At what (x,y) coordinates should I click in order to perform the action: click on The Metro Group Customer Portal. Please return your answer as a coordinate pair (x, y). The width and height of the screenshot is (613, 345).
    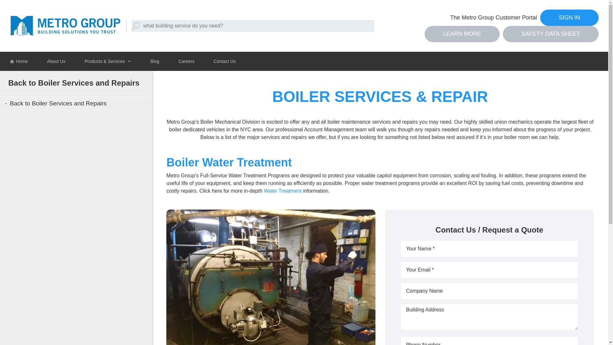
    Looking at the image, I should click on (493, 18).